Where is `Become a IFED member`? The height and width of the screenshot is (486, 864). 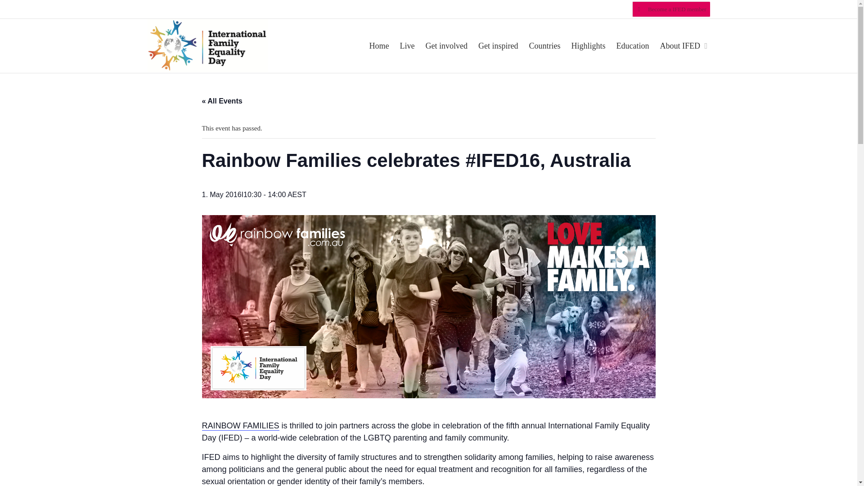 Become a IFED member is located at coordinates (671, 9).